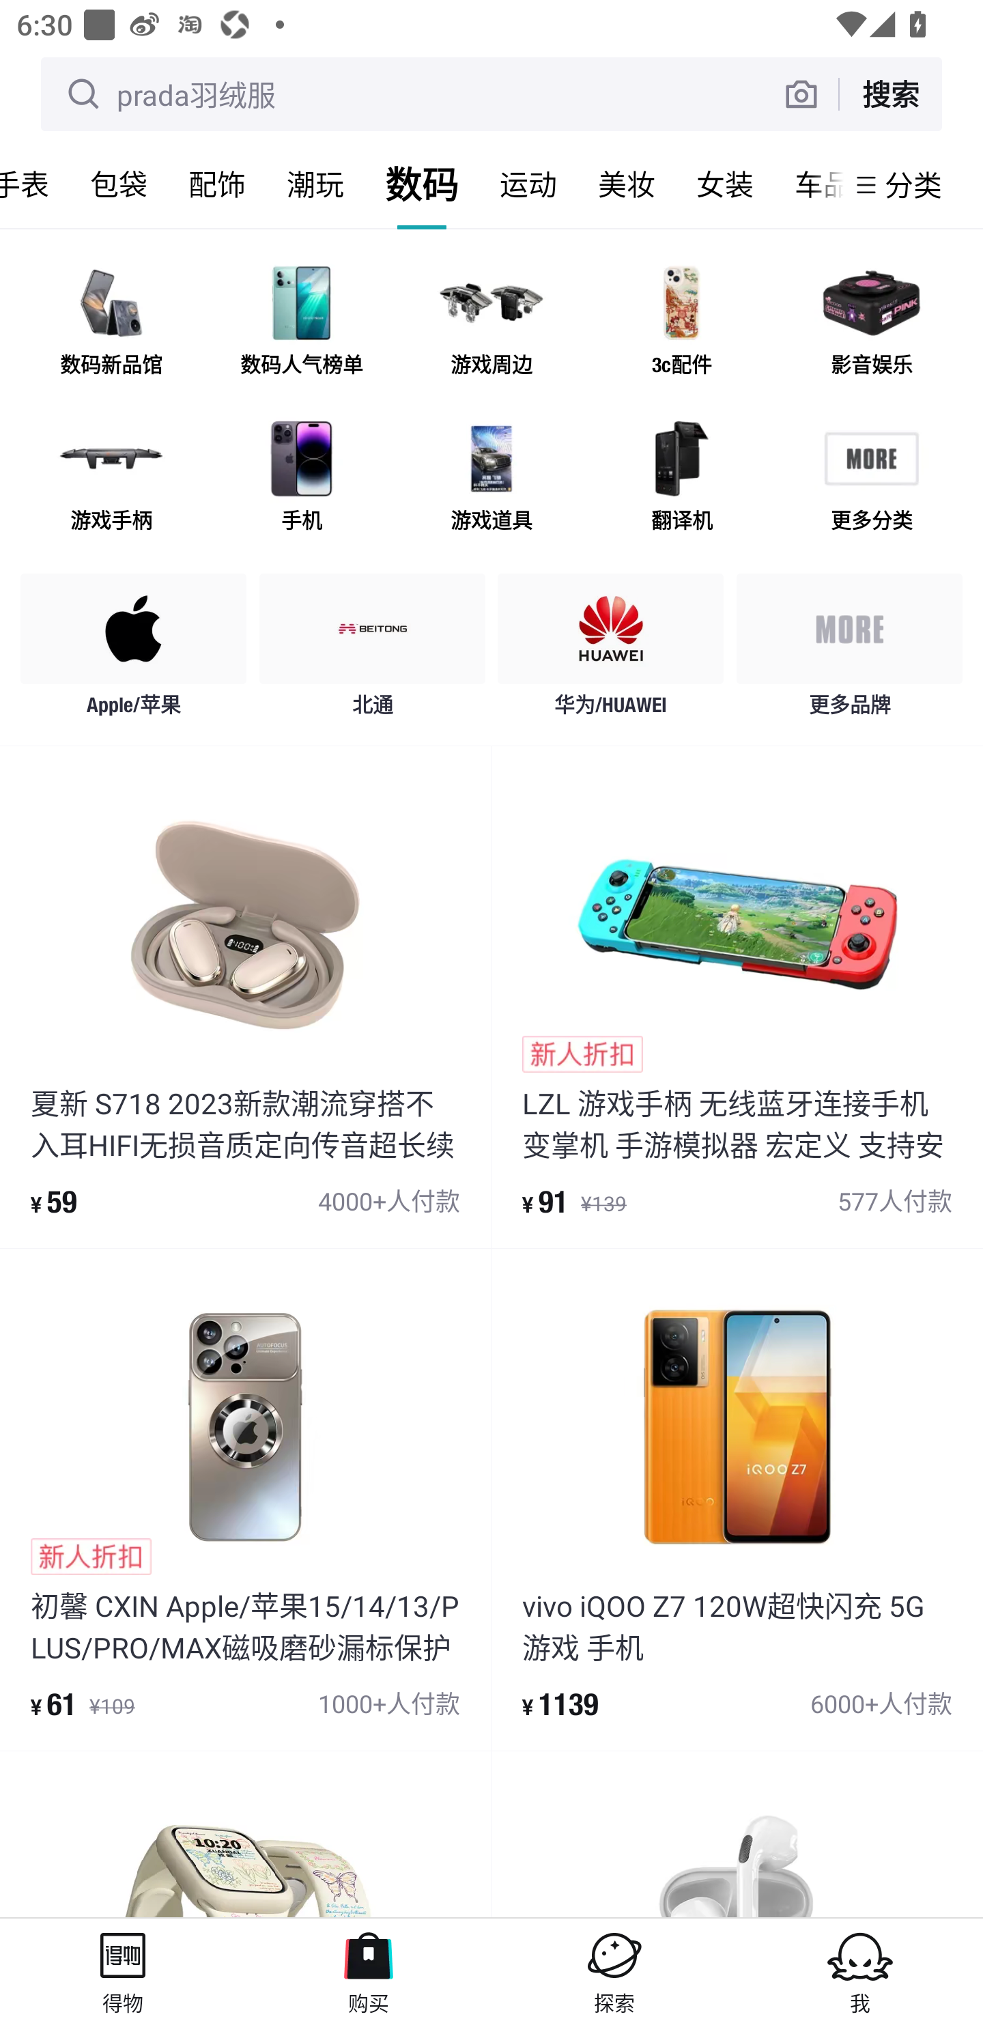  I want to click on 更多品牌, so click(849, 651).